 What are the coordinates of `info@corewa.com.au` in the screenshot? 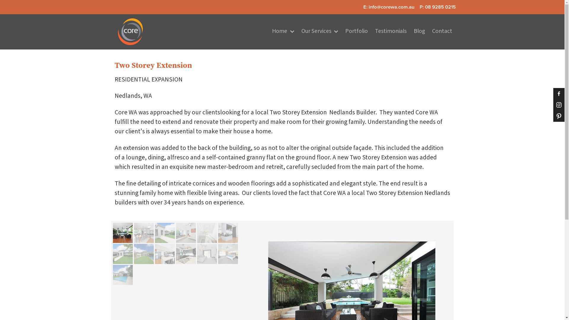 It's located at (391, 7).